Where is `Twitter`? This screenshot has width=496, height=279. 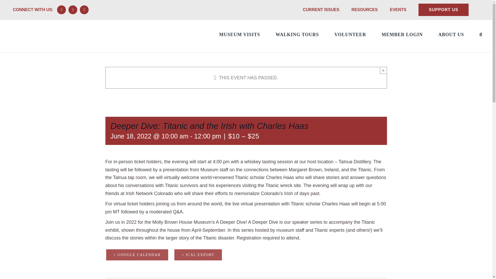 Twitter is located at coordinates (84, 10).